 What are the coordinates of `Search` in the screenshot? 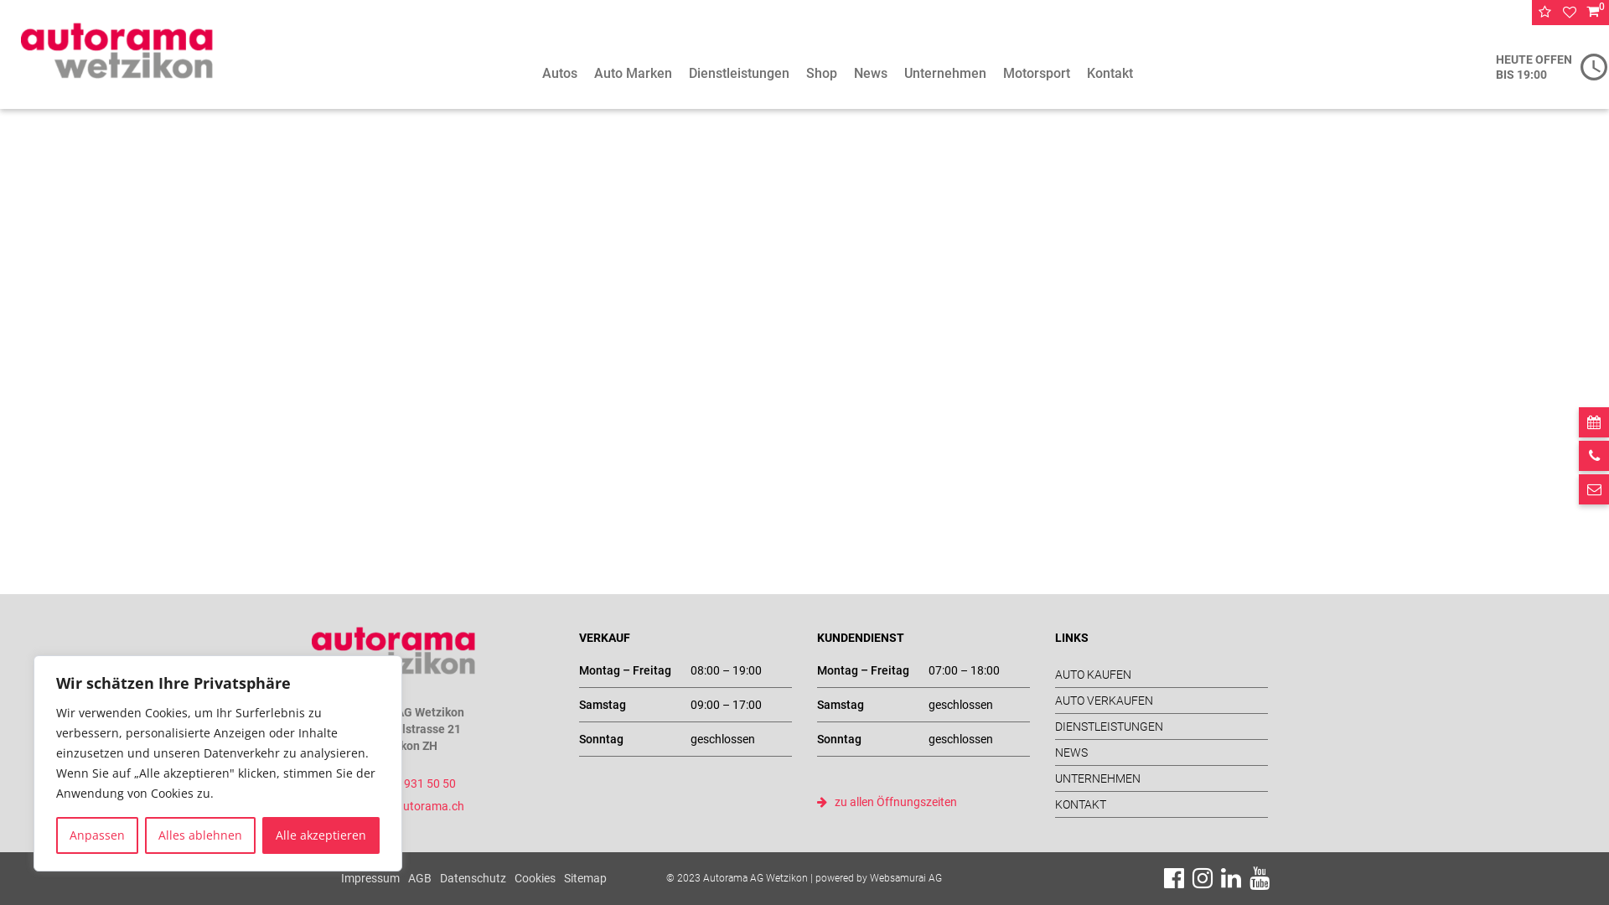 It's located at (1566, 13).